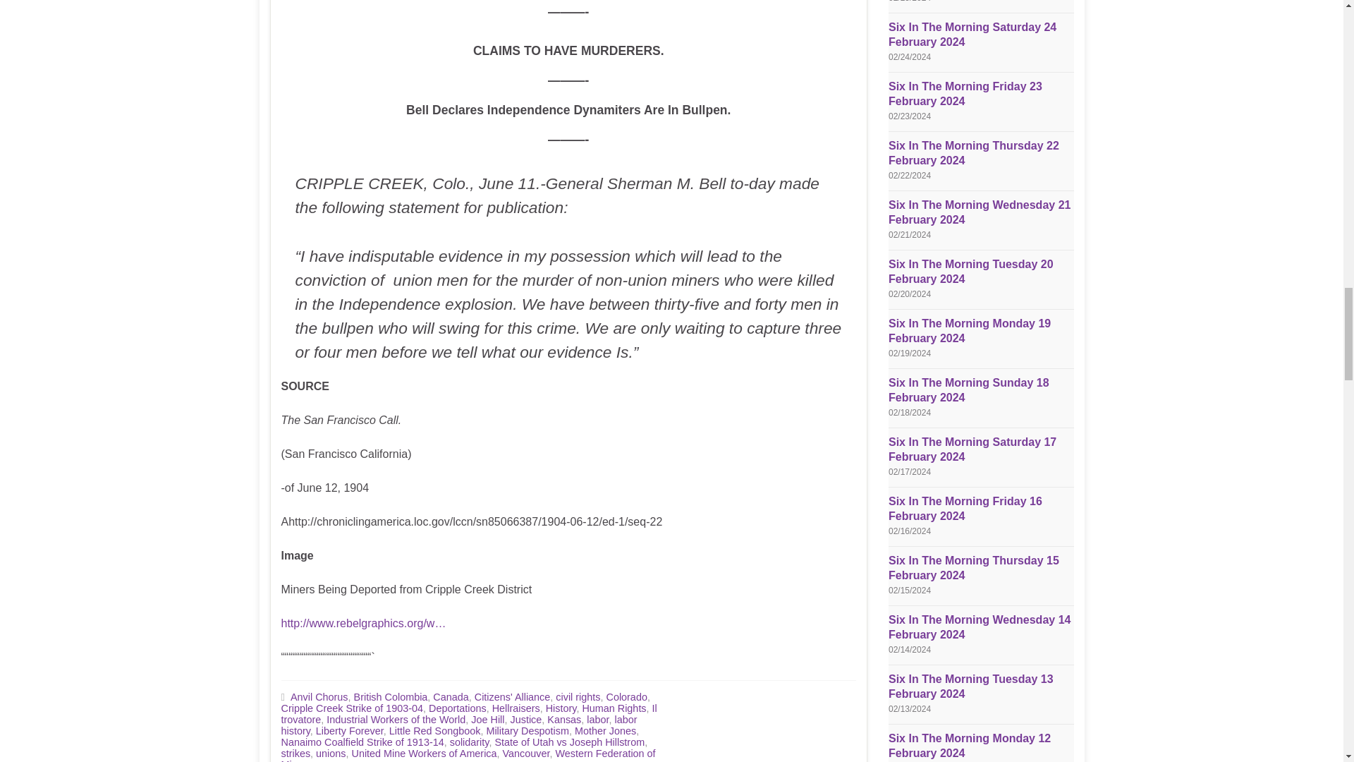 The width and height of the screenshot is (1354, 762). I want to click on Mother Jones, so click(605, 731).